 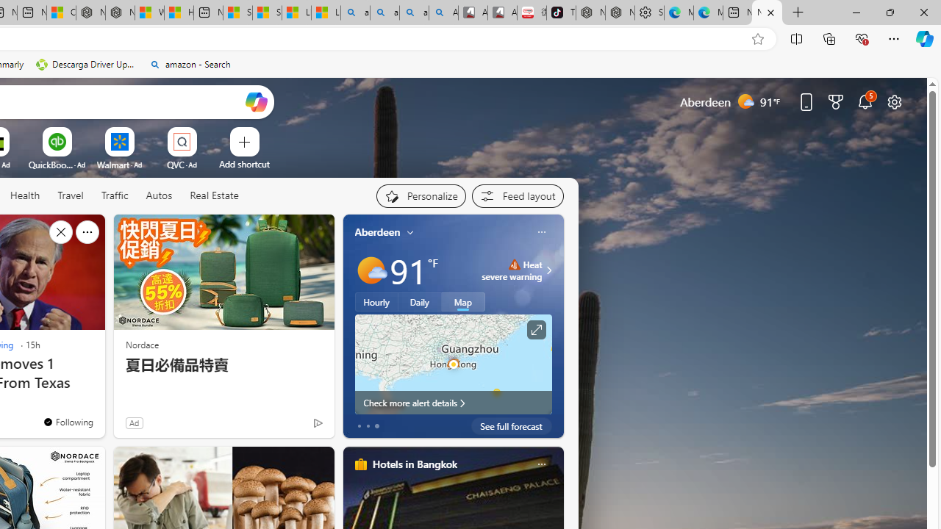 I want to click on Hide this story, so click(x=60, y=232).